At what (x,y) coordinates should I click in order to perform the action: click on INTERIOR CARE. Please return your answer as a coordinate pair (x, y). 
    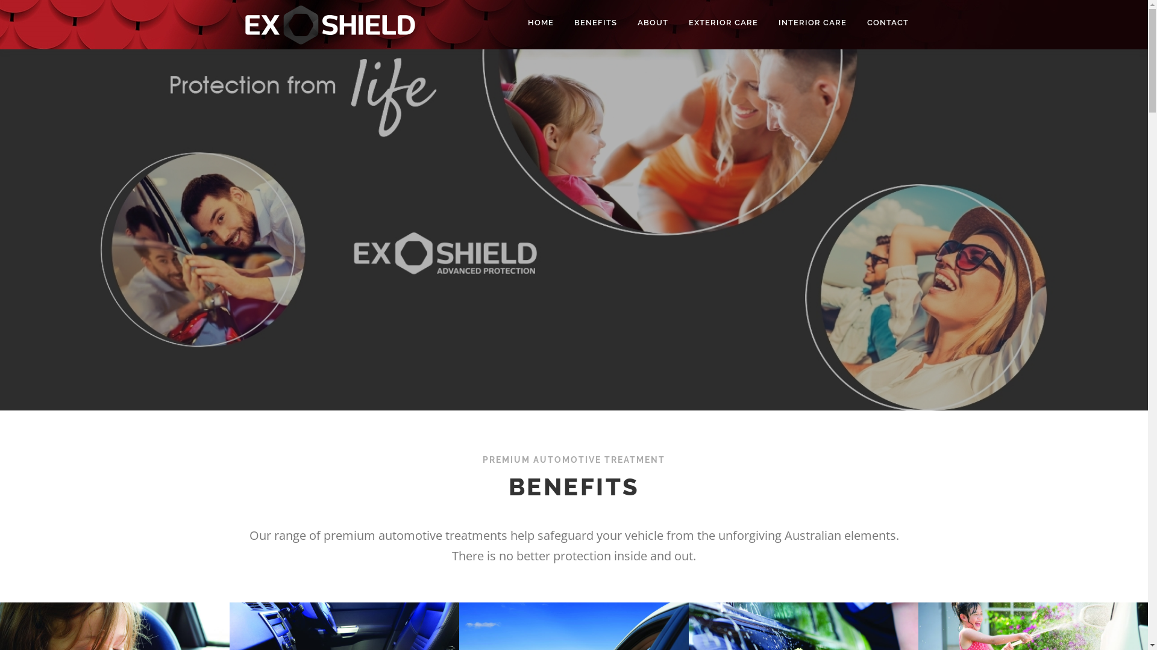
    Looking at the image, I should click on (812, 23).